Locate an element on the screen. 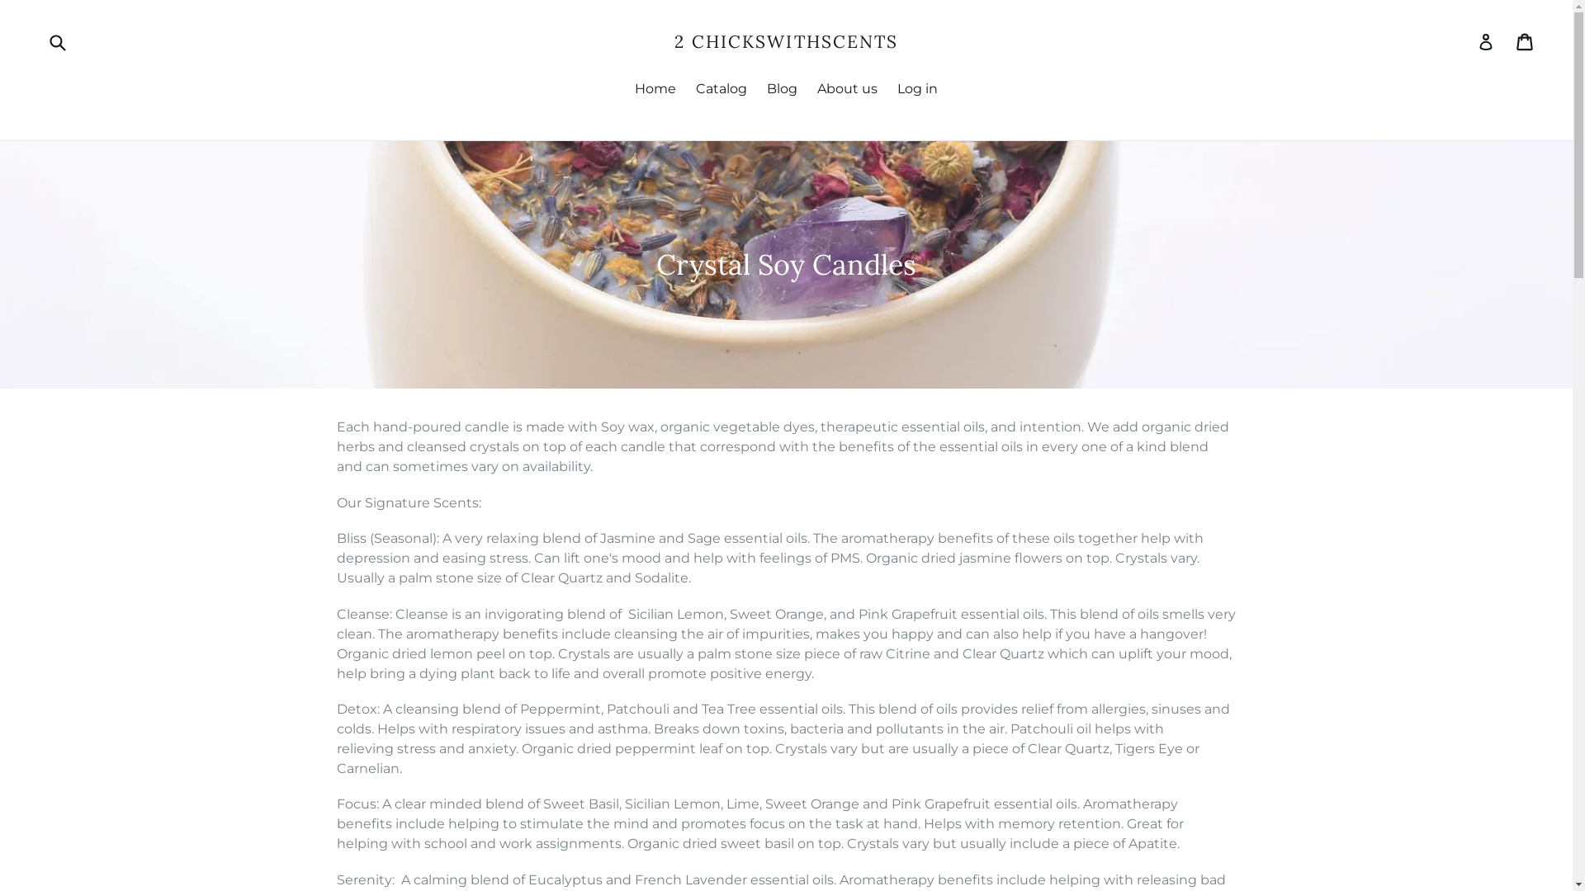  Cart
Cart is located at coordinates (1526, 42).